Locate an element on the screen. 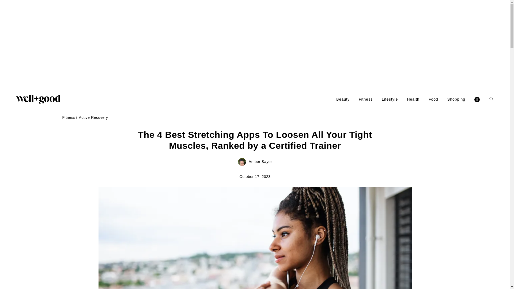 This screenshot has height=289, width=514. Lifestyle is located at coordinates (390, 99).